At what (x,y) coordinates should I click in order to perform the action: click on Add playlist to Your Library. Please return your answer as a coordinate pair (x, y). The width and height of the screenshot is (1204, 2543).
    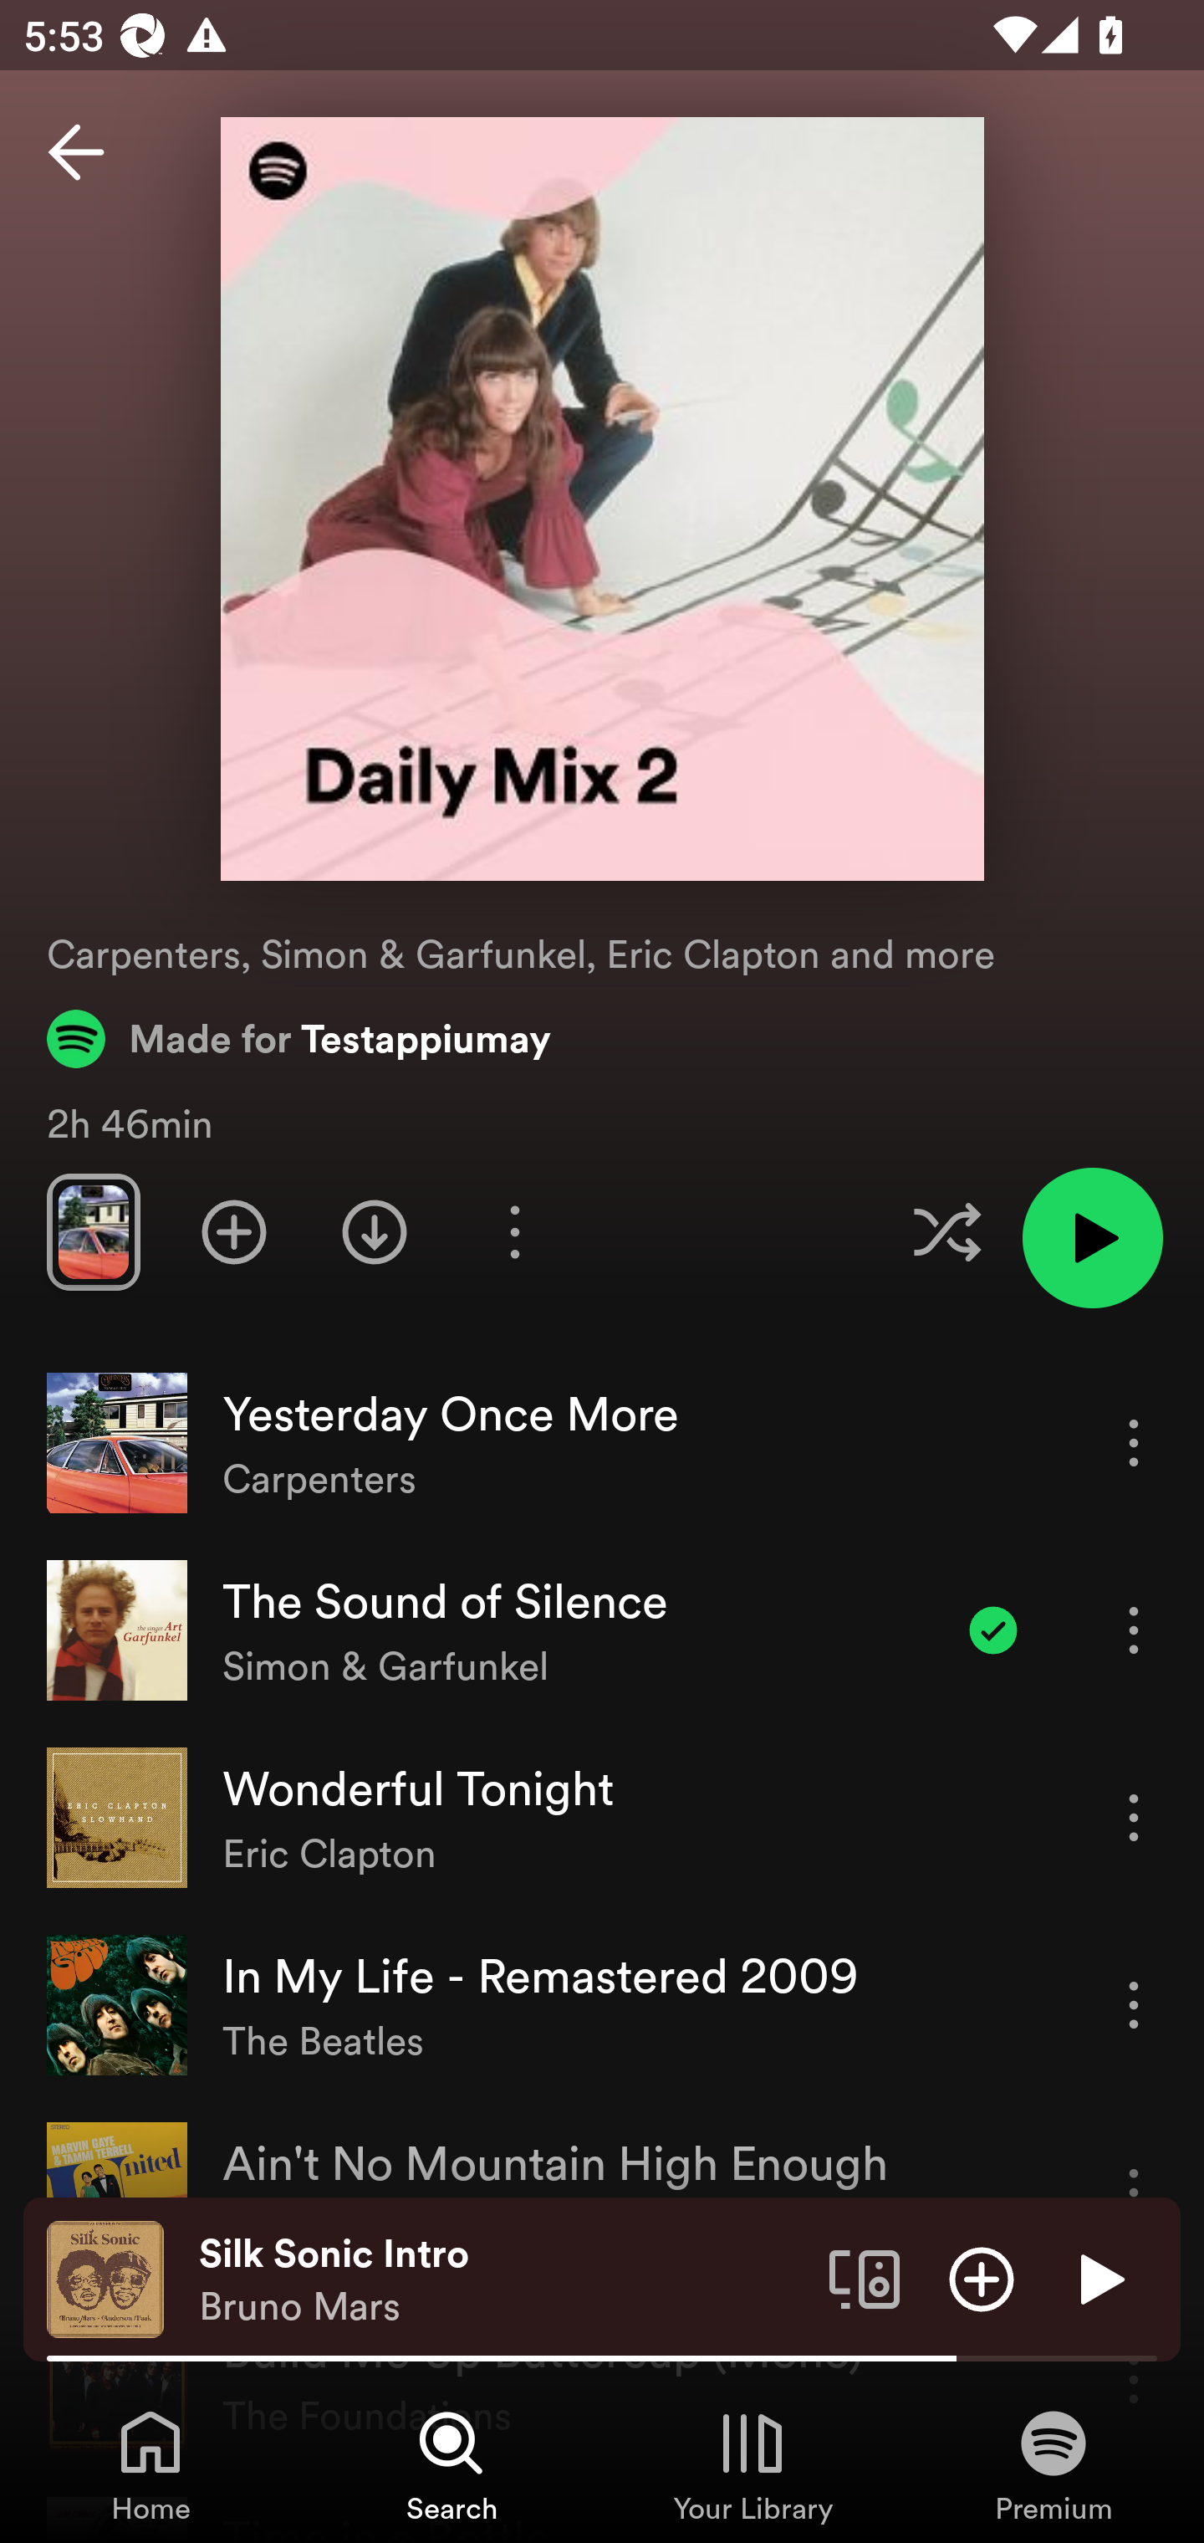
    Looking at the image, I should click on (234, 1231).